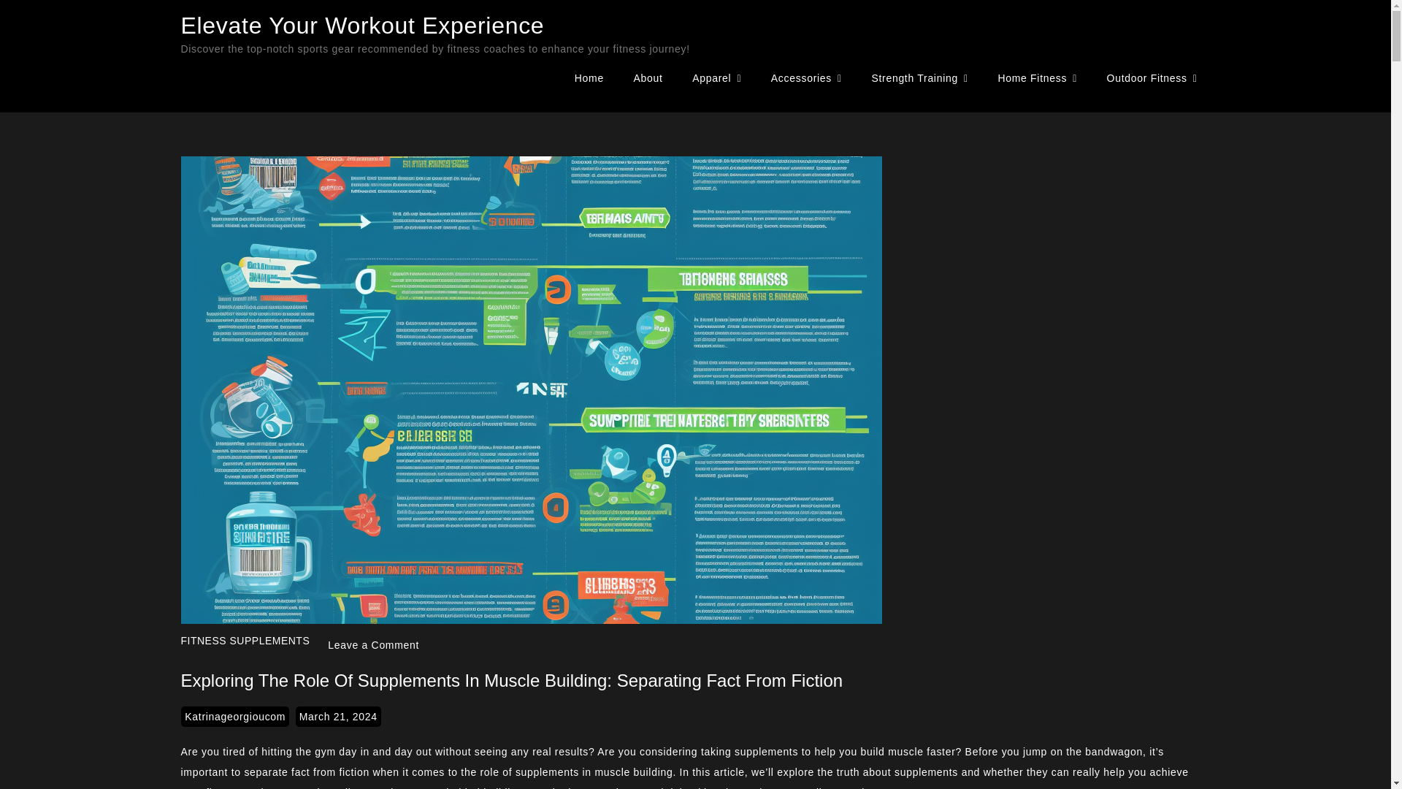 Image resolution: width=1402 pixels, height=789 pixels. Describe the element at coordinates (716, 78) in the screenshot. I see `Apparel` at that location.